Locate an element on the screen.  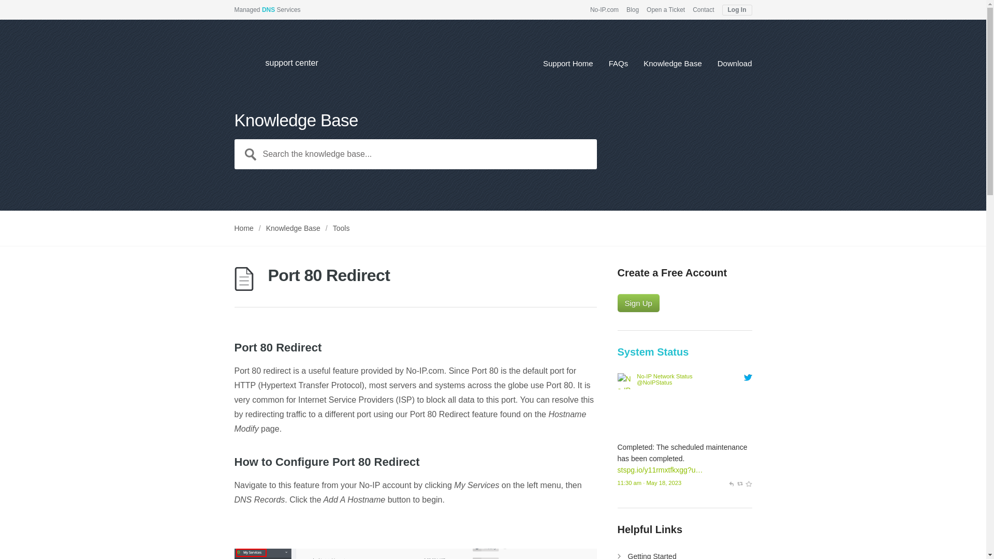
Blog is located at coordinates (633, 9).